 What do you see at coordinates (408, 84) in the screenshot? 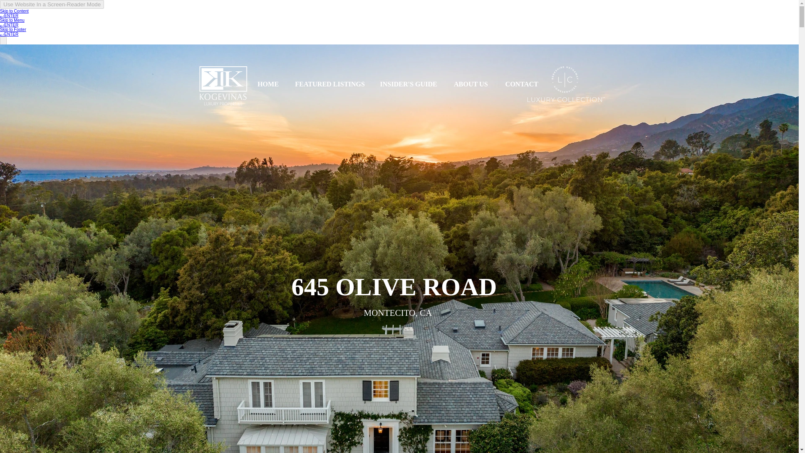
I see `INSIDER'S GUIDE` at bounding box center [408, 84].